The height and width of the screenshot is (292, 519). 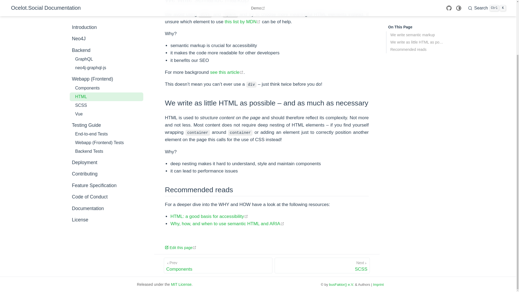 I want to click on Contributing, so click(x=106, y=131).